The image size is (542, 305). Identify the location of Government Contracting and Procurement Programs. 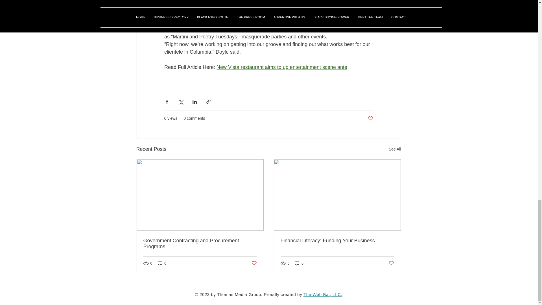
(200, 244).